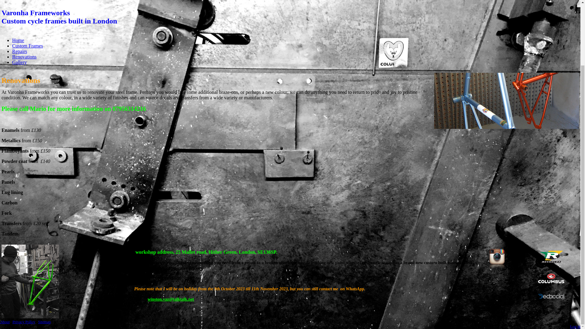 This screenshot has height=329, width=585. I want to click on Gallery, so click(24, 57).